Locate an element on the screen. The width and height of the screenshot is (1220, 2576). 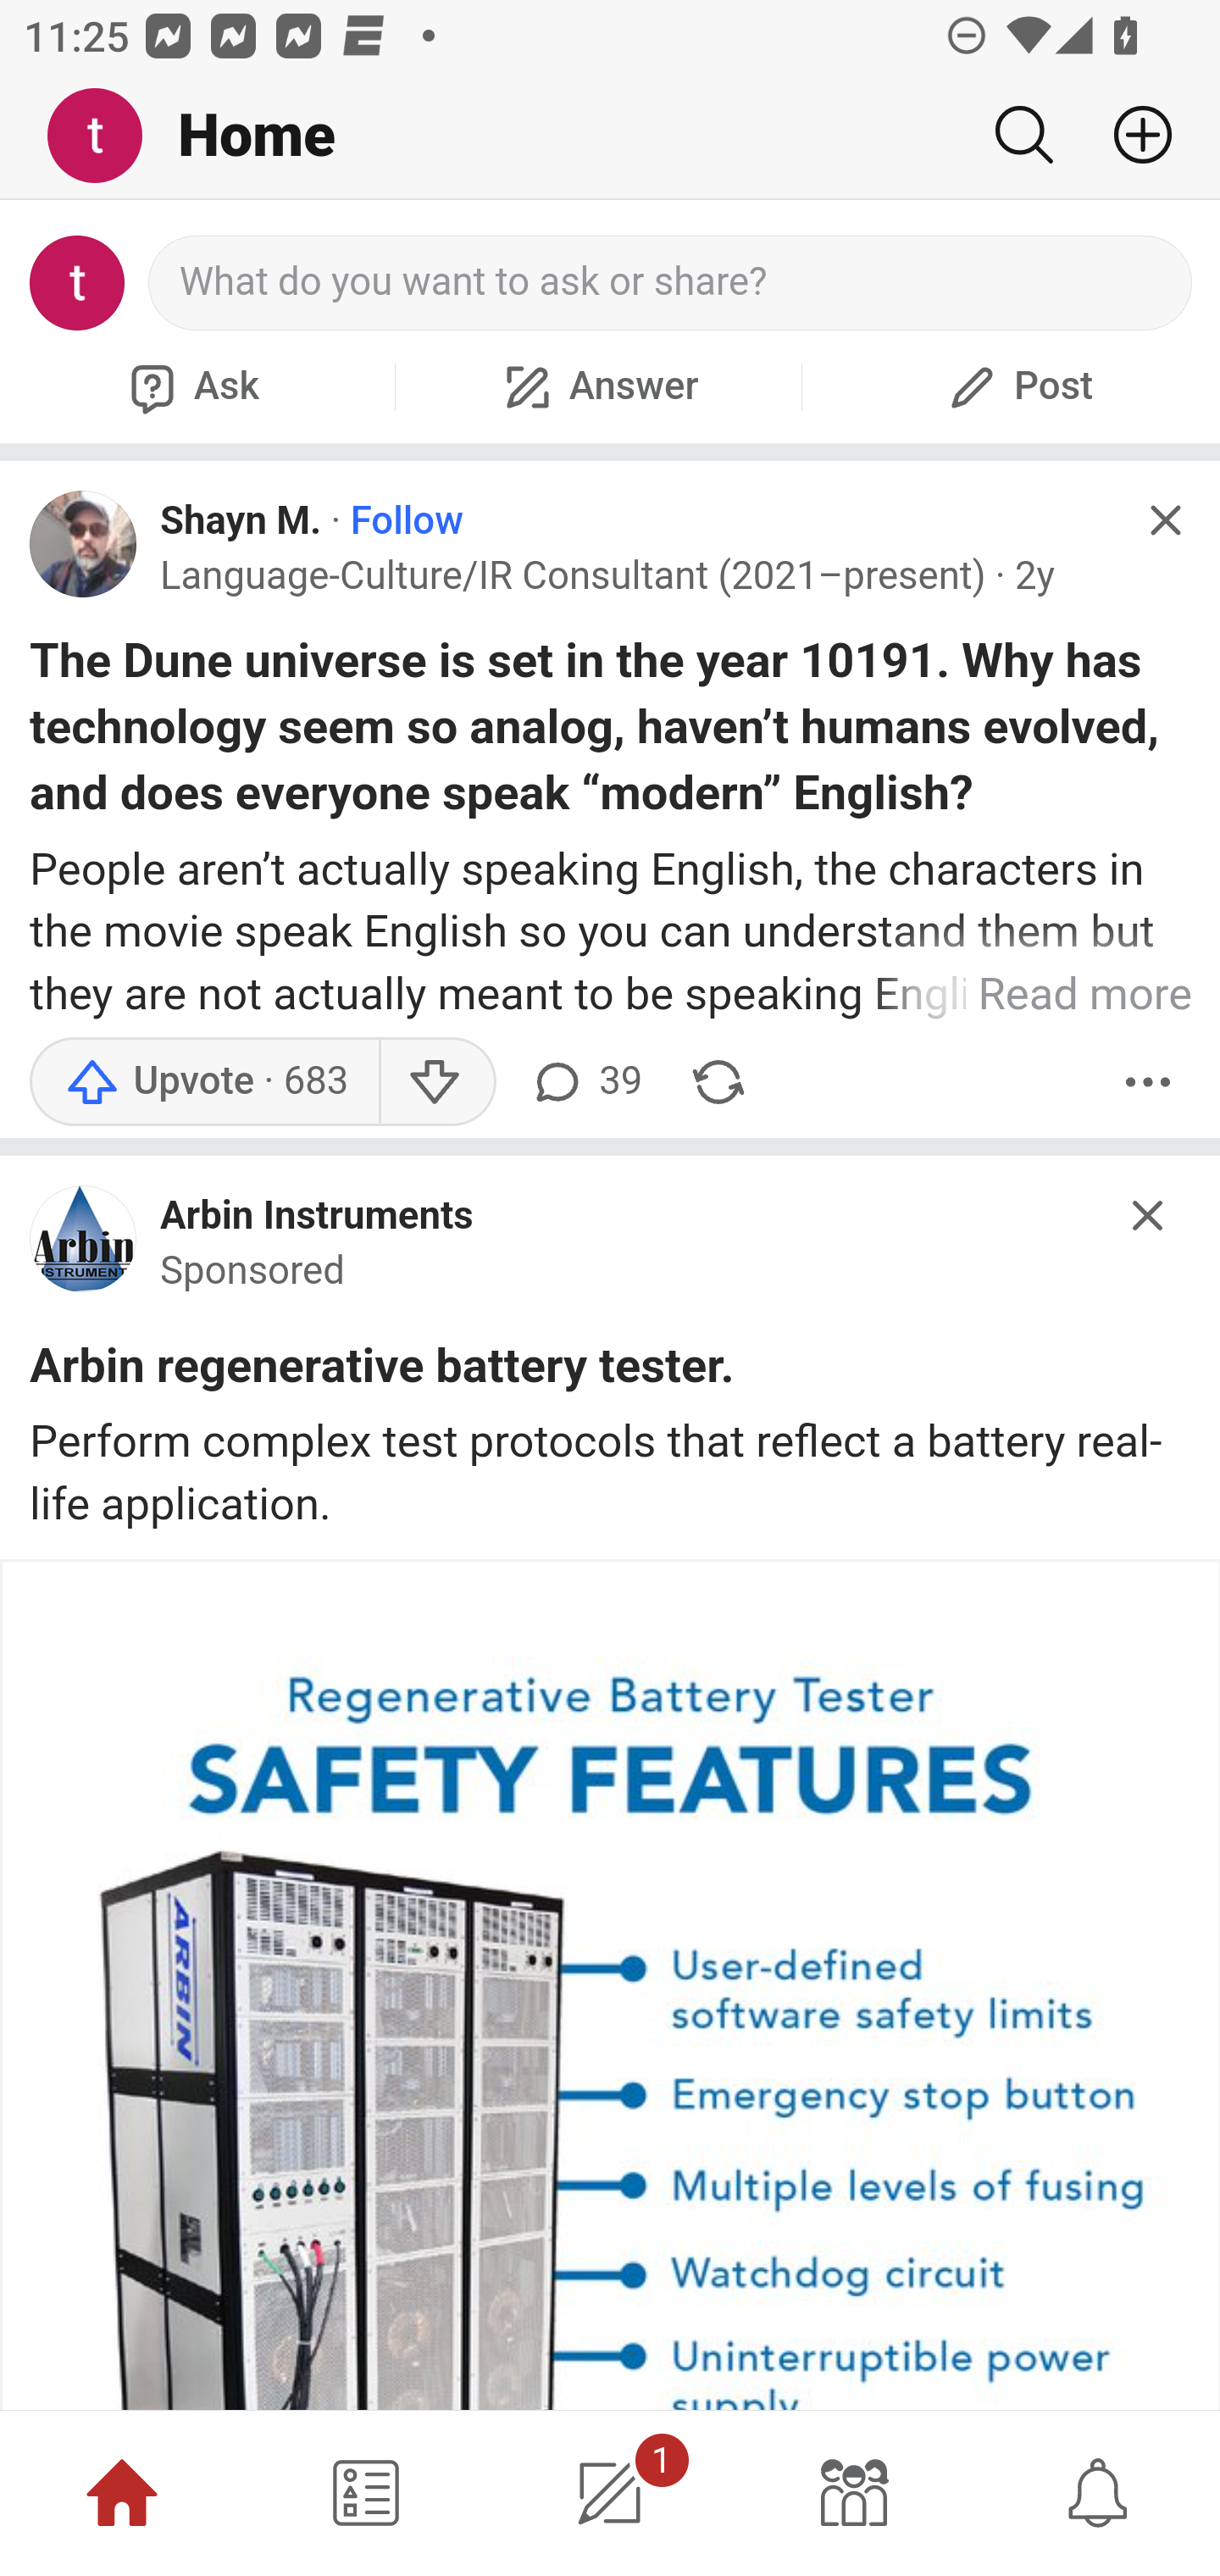
1 is located at coordinates (610, 2493).